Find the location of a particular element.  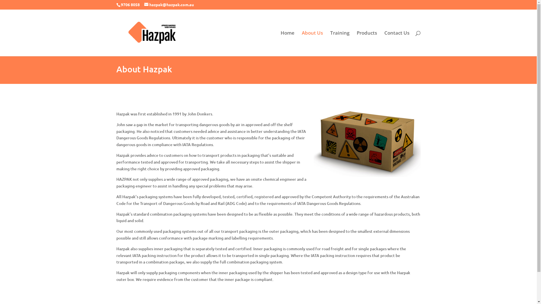

Contact Us is located at coordinates (397, 44).